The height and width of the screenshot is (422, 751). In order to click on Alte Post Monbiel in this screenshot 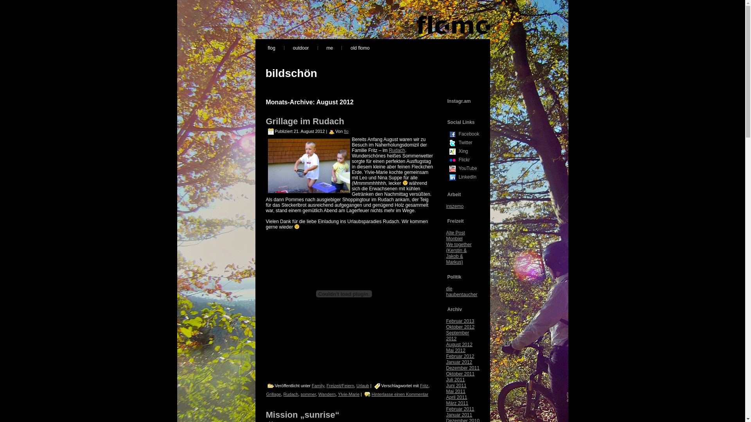, I will do `click(455, 236)`.